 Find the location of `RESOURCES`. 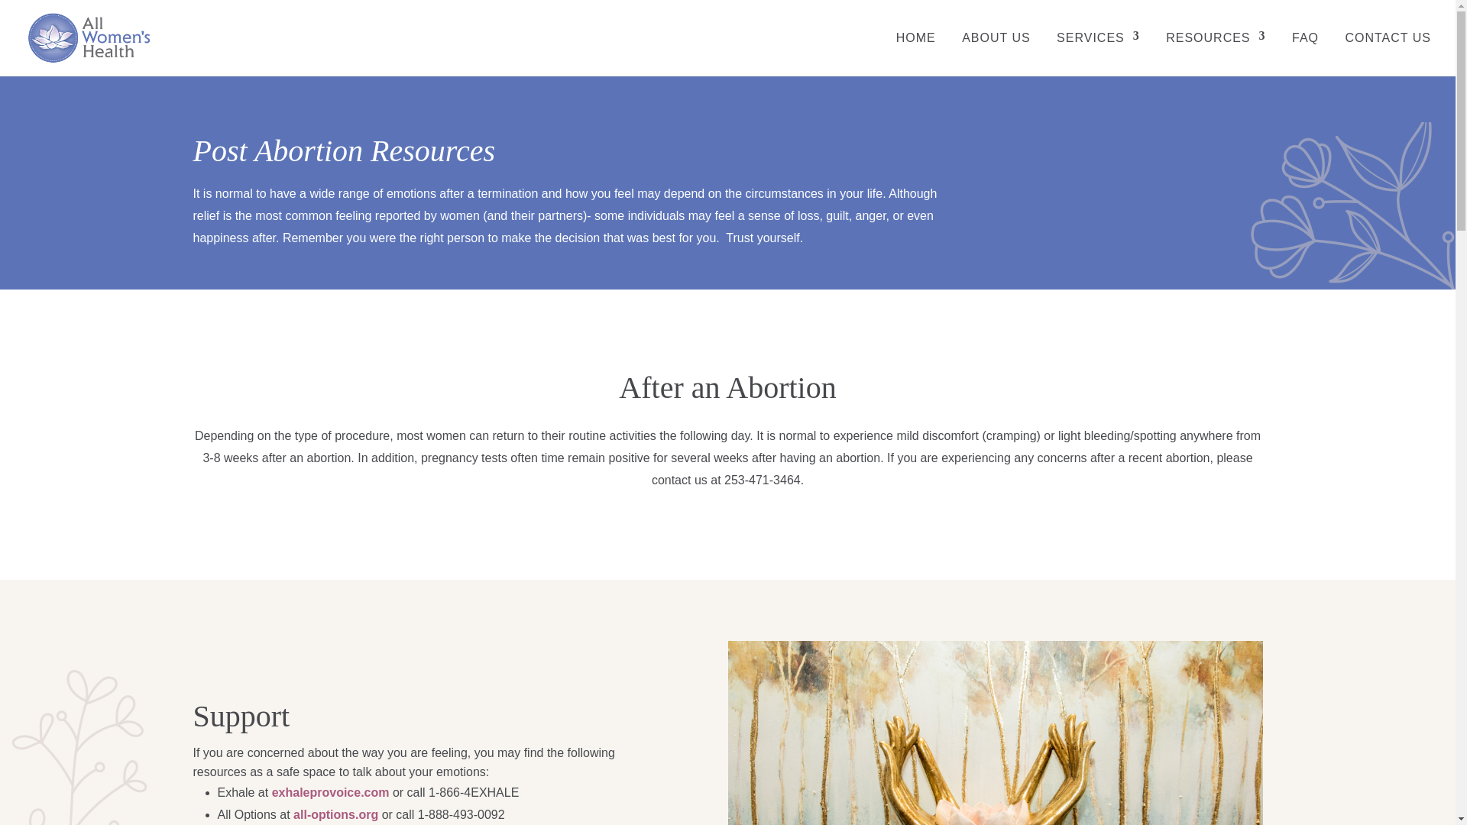

RESOURCES is located at coordinates (1215, 55).